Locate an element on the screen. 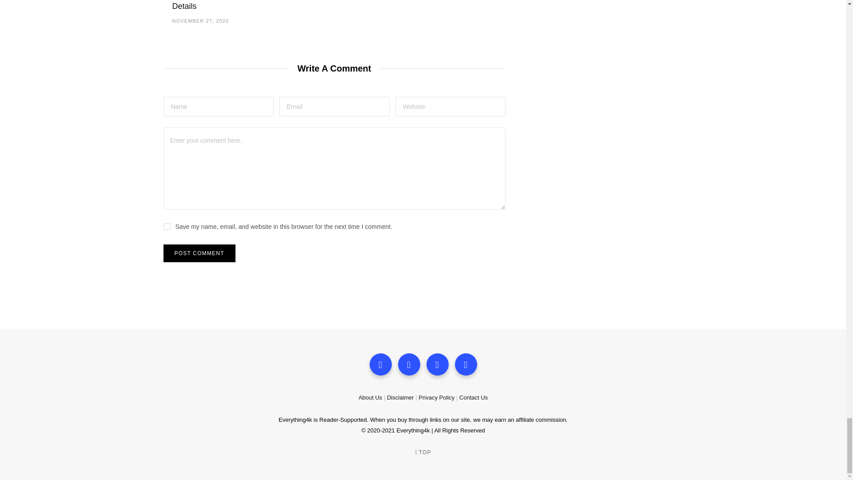 This screenshot has width=853, height=480. About Us is located at coordinates (370, 397).